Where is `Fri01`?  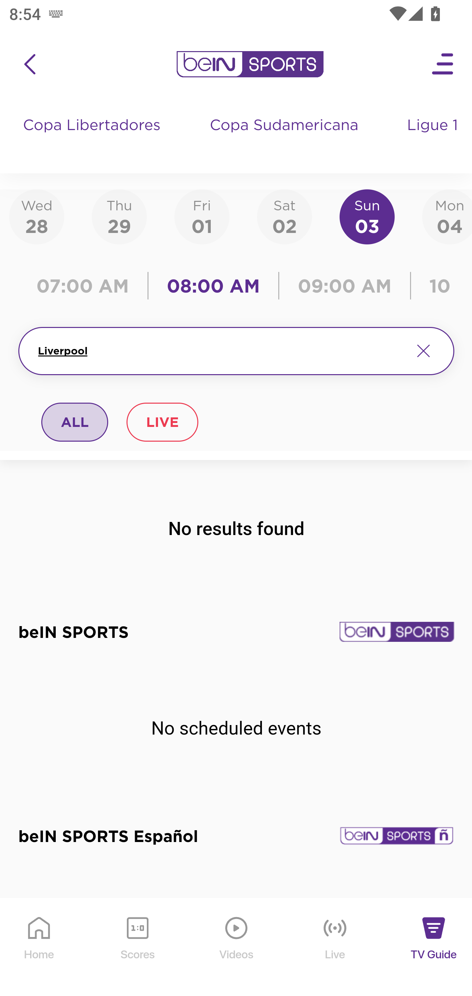 Fri01 is located at coordinates (202, 216).